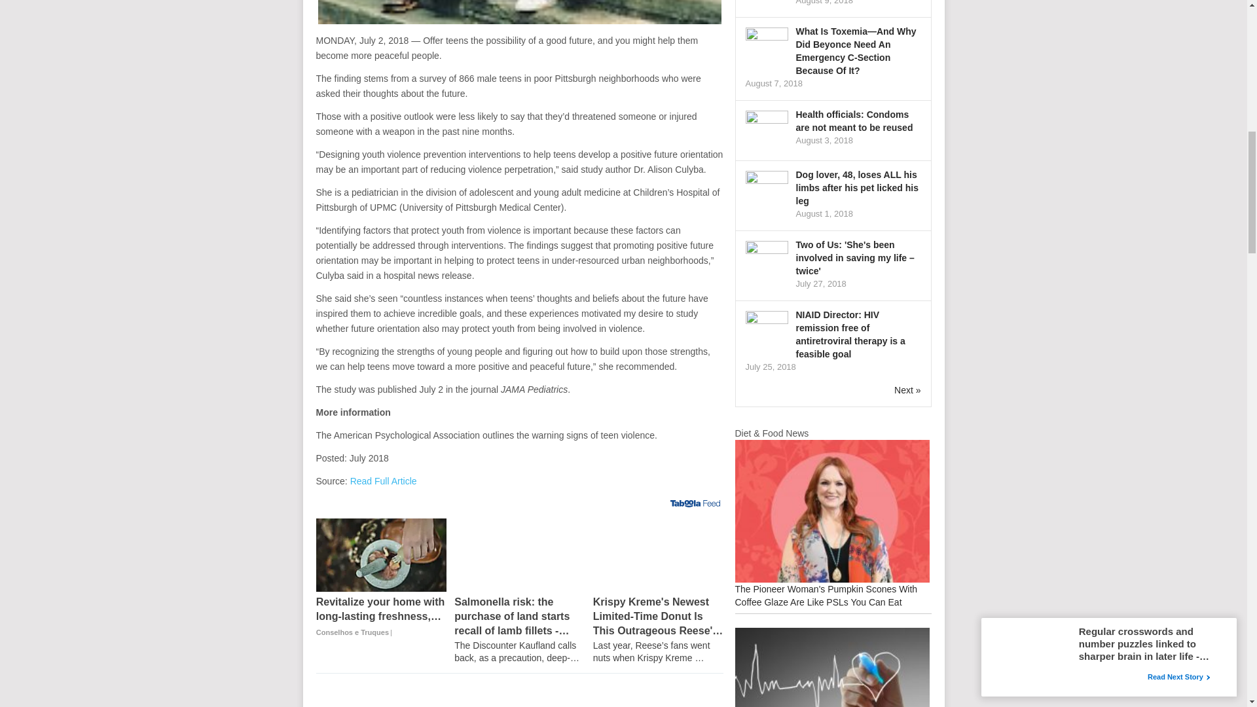  What do you see at coordinates (384, 480) in the screenshot?
I see `Read Full Article` at bounding box center [384, 480].